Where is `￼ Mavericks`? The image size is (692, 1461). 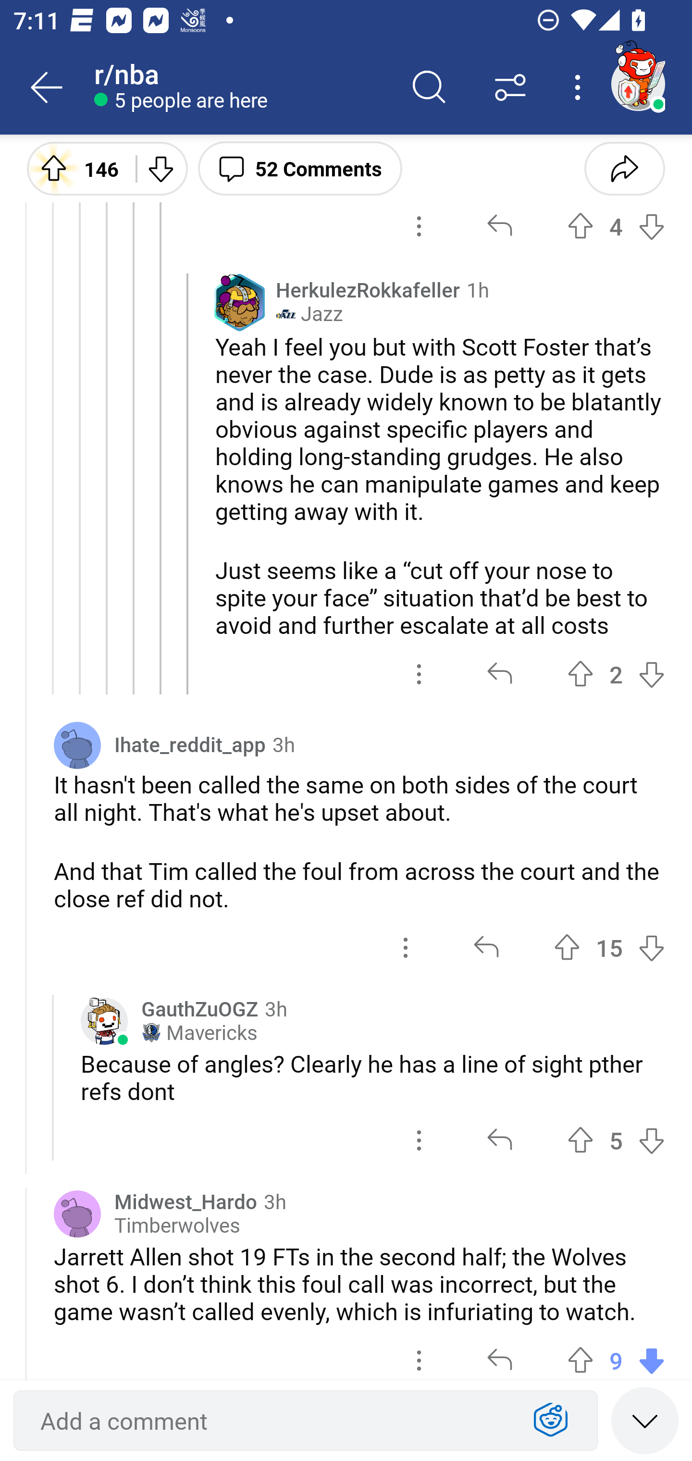 ￼ Mavericks is located at coordinates (199, 1032).